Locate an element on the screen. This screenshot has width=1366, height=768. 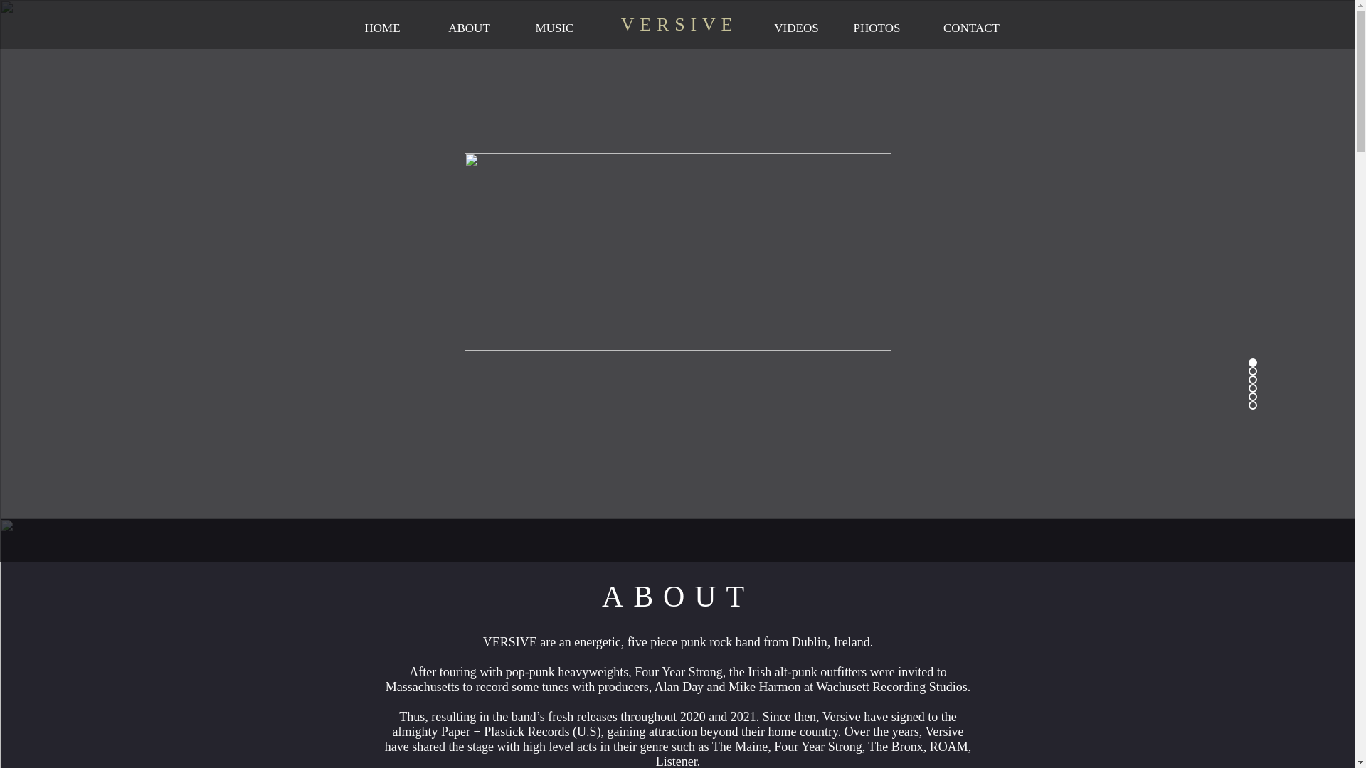
VIDEOS is located at coordinates (796, 28).